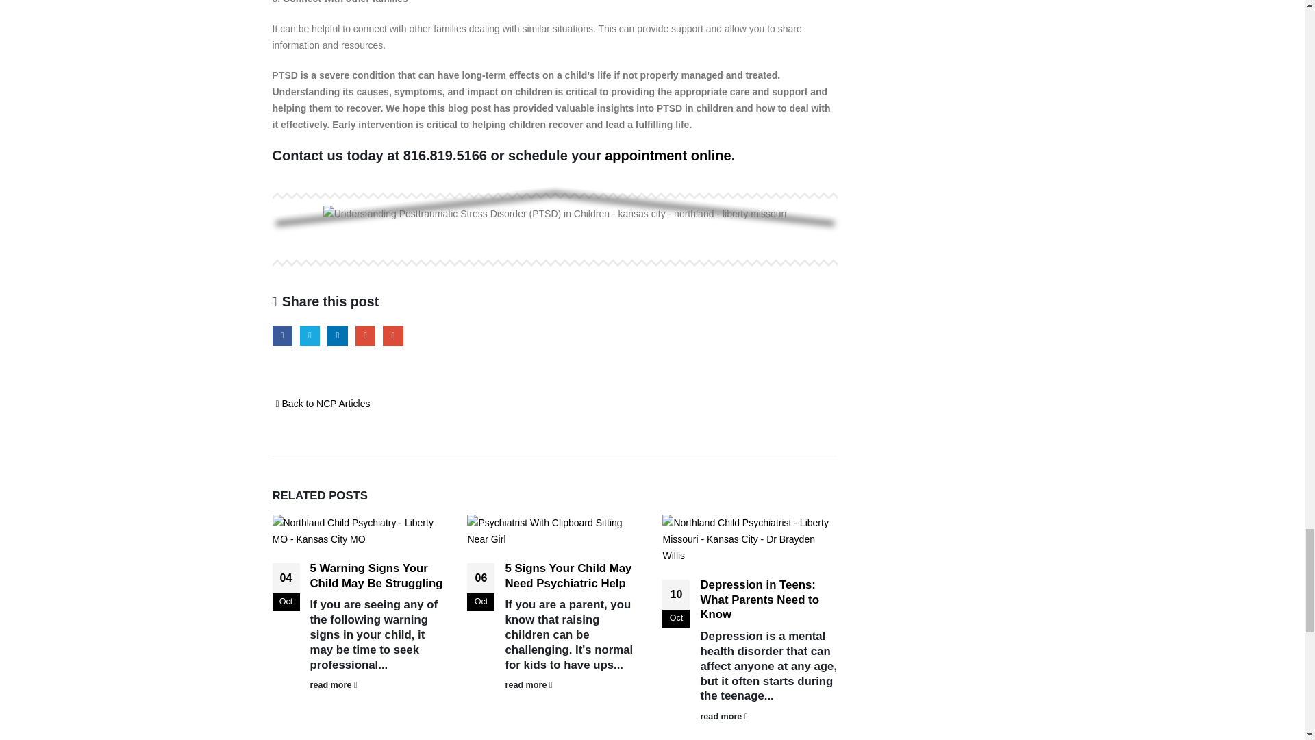  I want to click on Depression in Teens: What Parents Need to Know, so click(759, 600).